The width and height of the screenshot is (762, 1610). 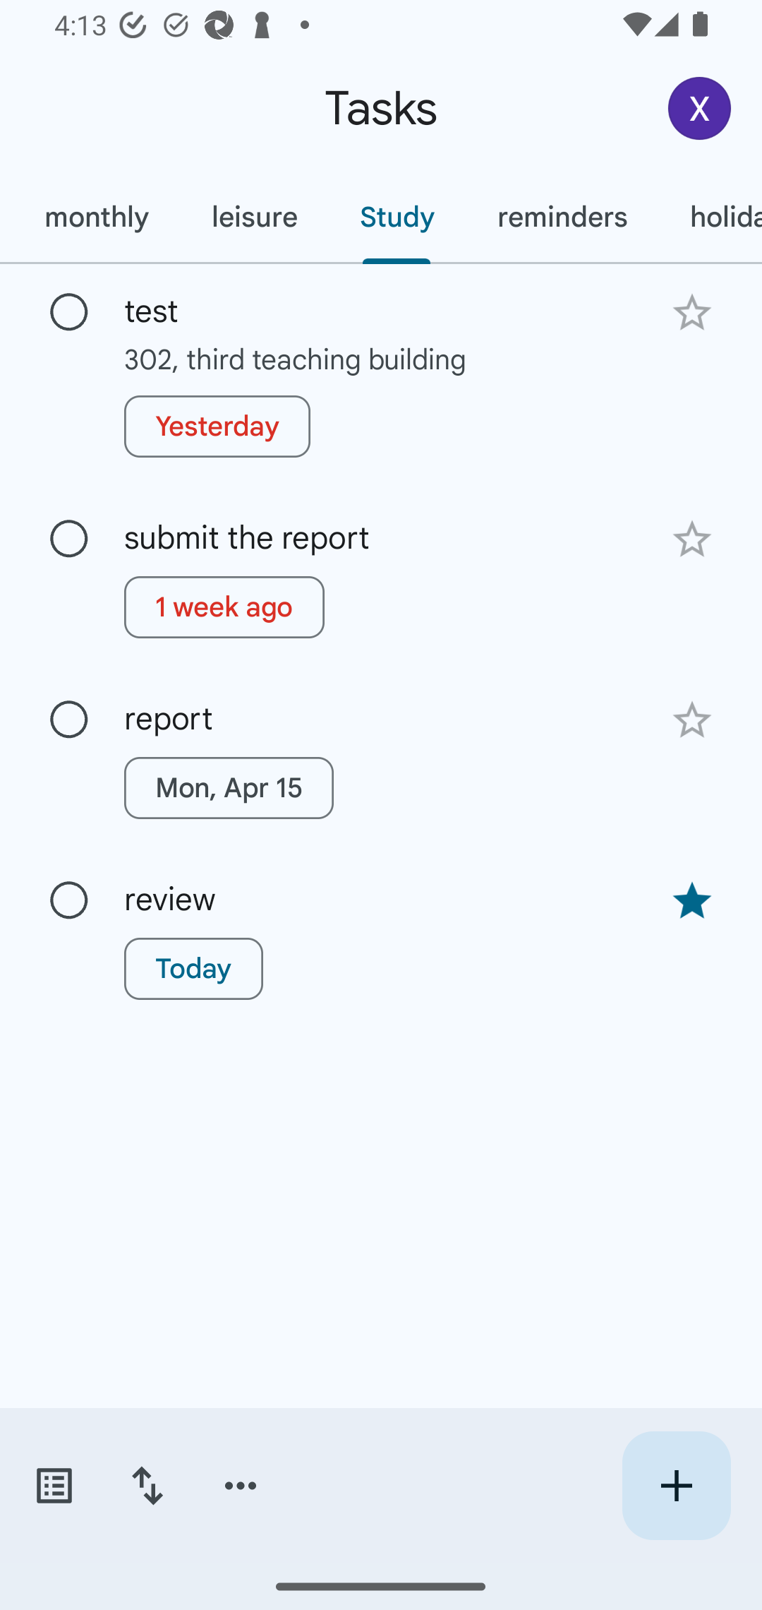 What do you see at coordinates (691, 312) in the screenshot?
I see `Add star` at bounding box center [691, 312].